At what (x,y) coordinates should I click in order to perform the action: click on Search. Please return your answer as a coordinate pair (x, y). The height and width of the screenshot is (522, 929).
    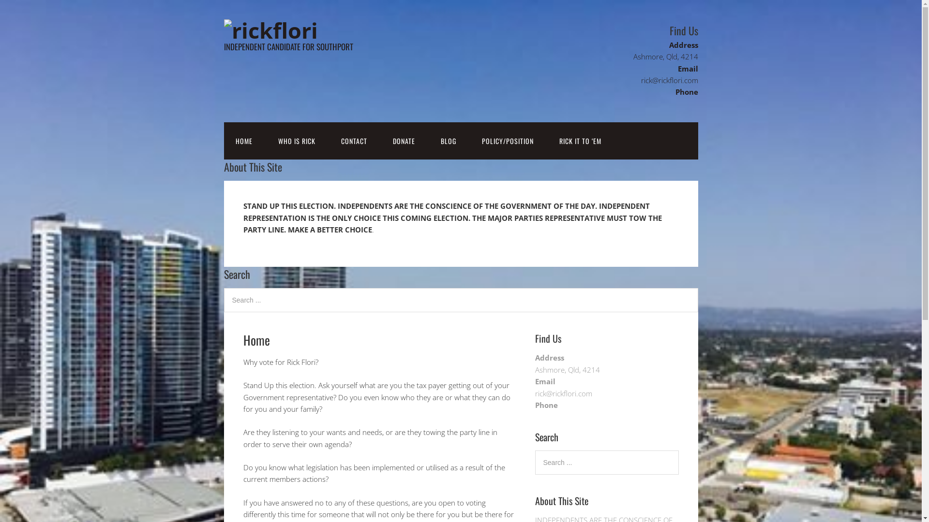
    Looking at the image, I should click on (678, 450).